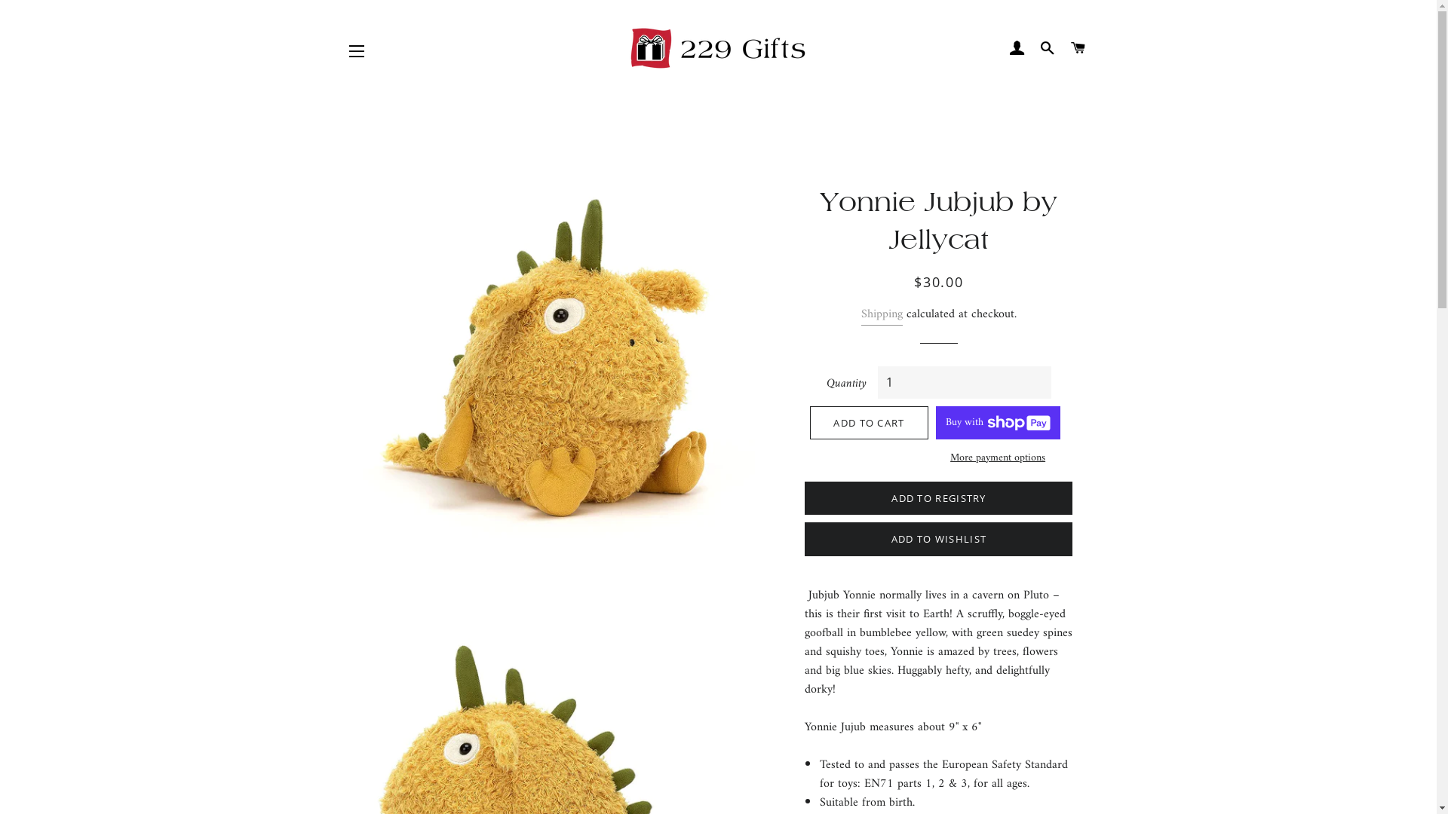 The image size is (1448, 814). What do you see at coordinates (1048, 48) in the screenshot?
I see `SEARCH` at bounding box center [1048, 48].